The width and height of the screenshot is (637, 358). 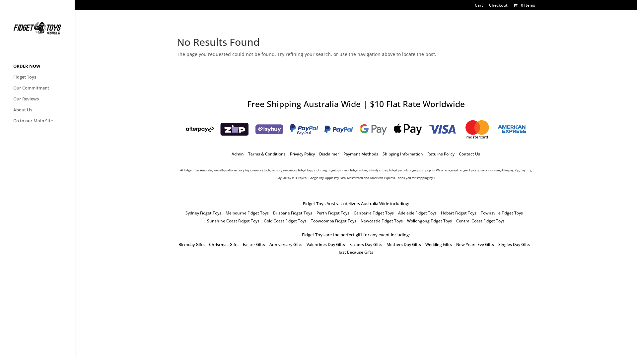 What do you see at coordinates (403, 245) in the screenshot?
I see `Mothers Day Gifts` at bounding box center [403, 245].